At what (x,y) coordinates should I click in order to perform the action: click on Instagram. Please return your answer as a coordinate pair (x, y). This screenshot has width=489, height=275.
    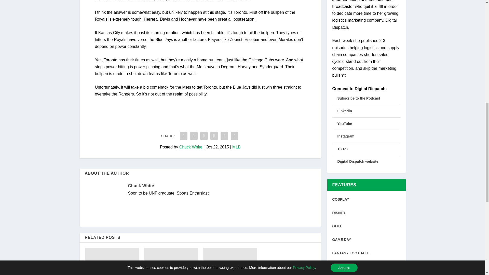
    Looking at the image, I should click on (346, 136).